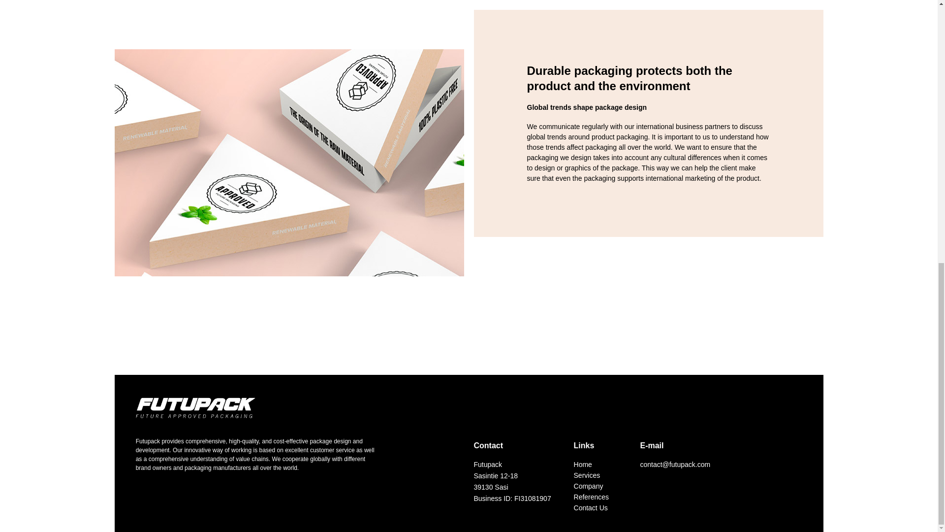  What do you see at coordinates (601, 464) in the screenshot?
I see `Home` at bounding box center [601, 464].